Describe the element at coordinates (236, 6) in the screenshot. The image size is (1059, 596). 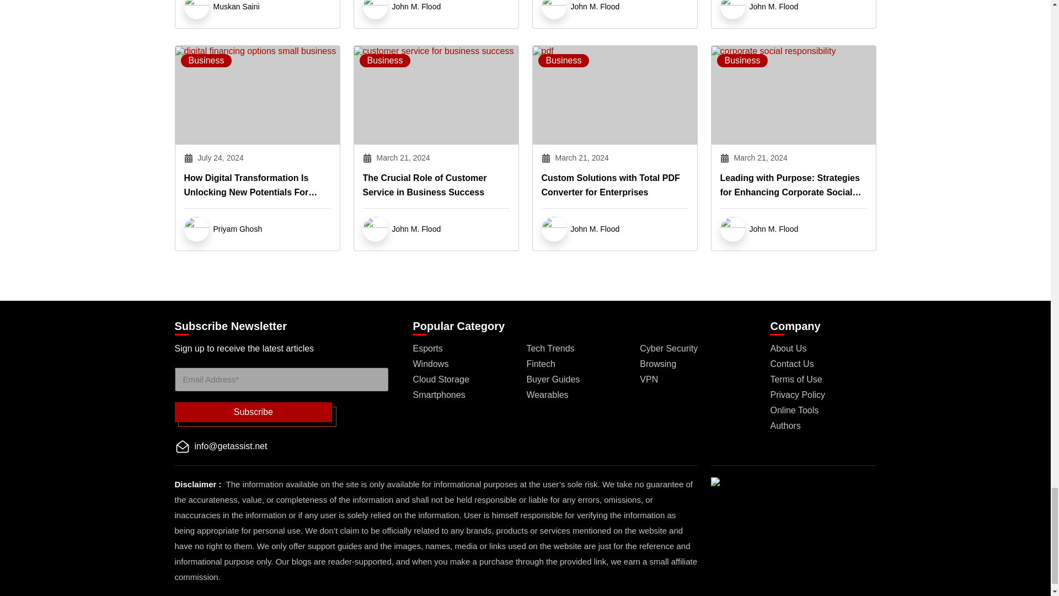
I see `Muskan Saini` at that location.